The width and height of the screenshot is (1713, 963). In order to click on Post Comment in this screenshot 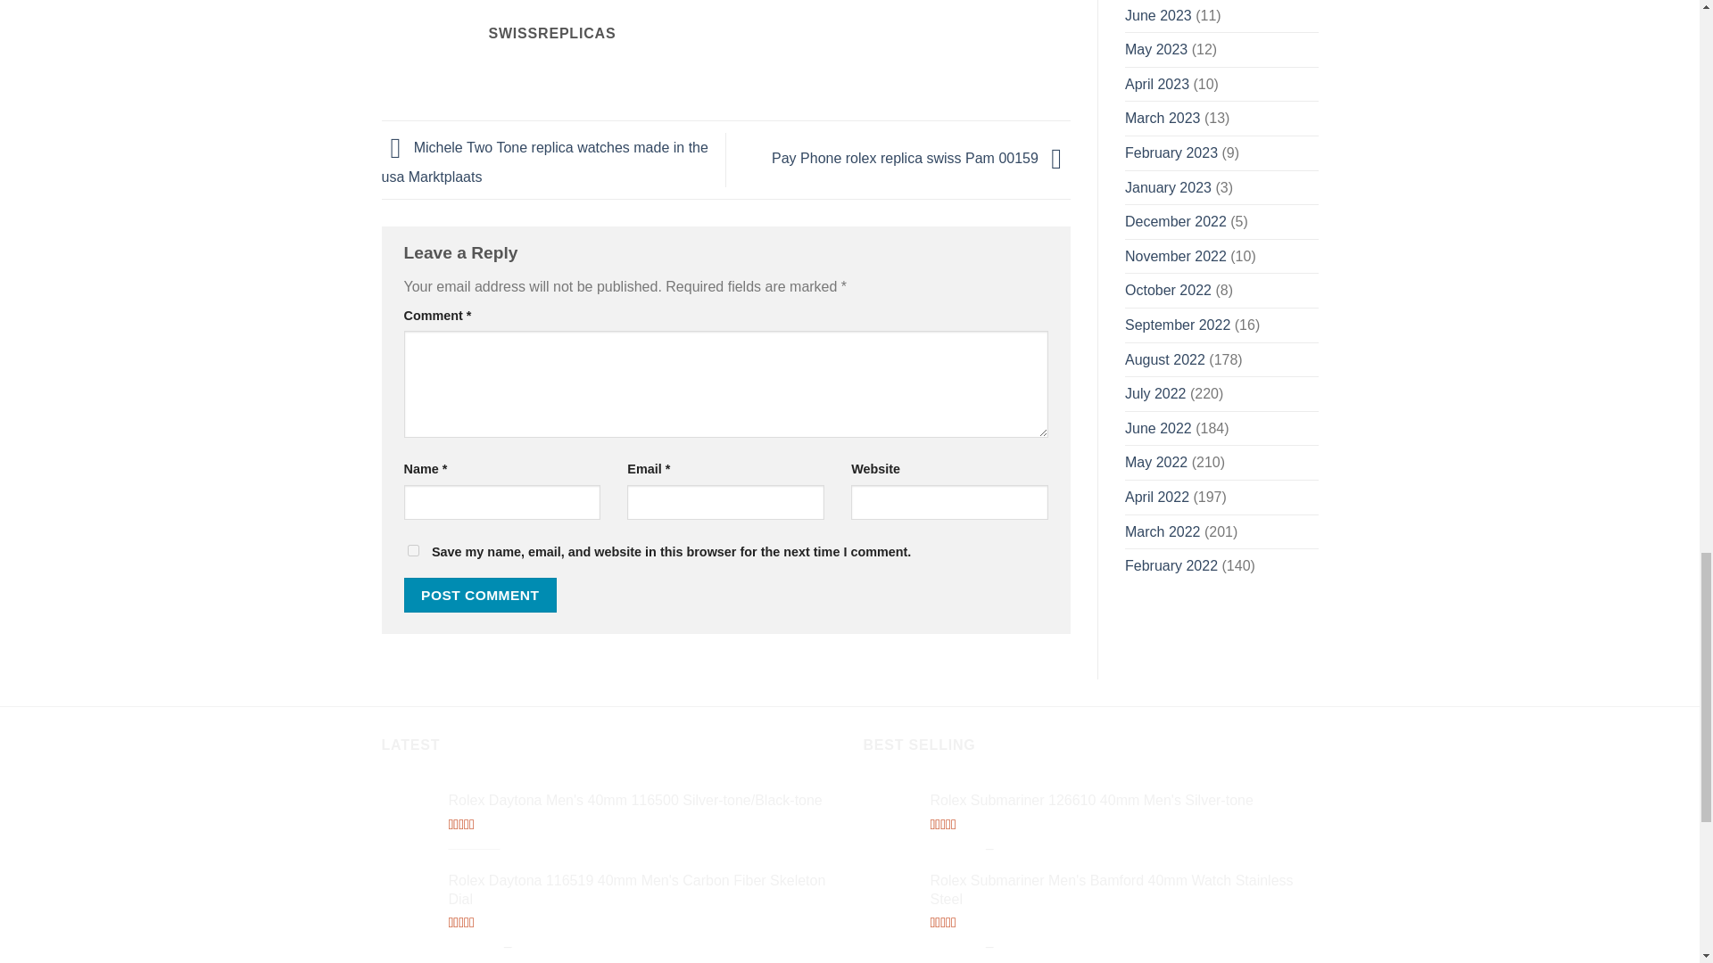, I will do `click(480, 595)`.